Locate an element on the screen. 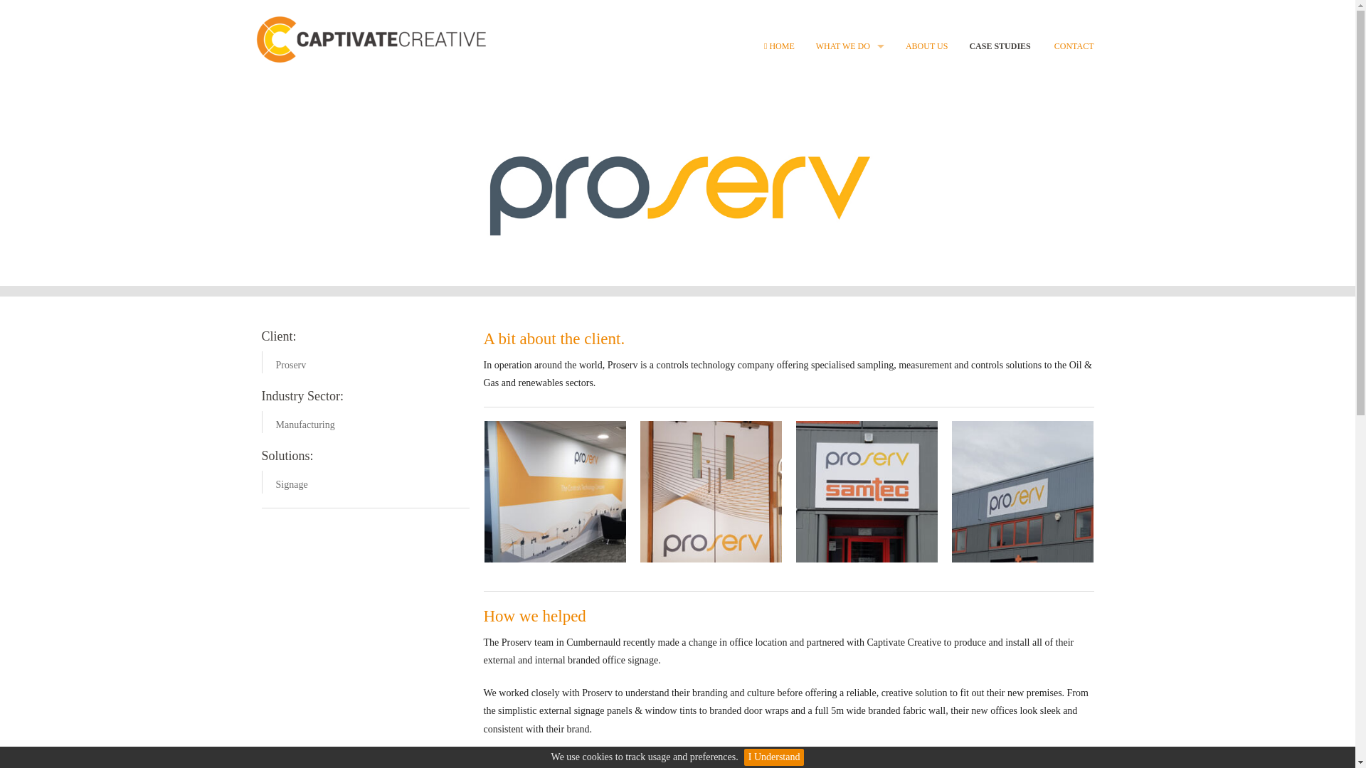 The image size is (1366, 768). WHAT WE DO is located at coordinates (849, 46).